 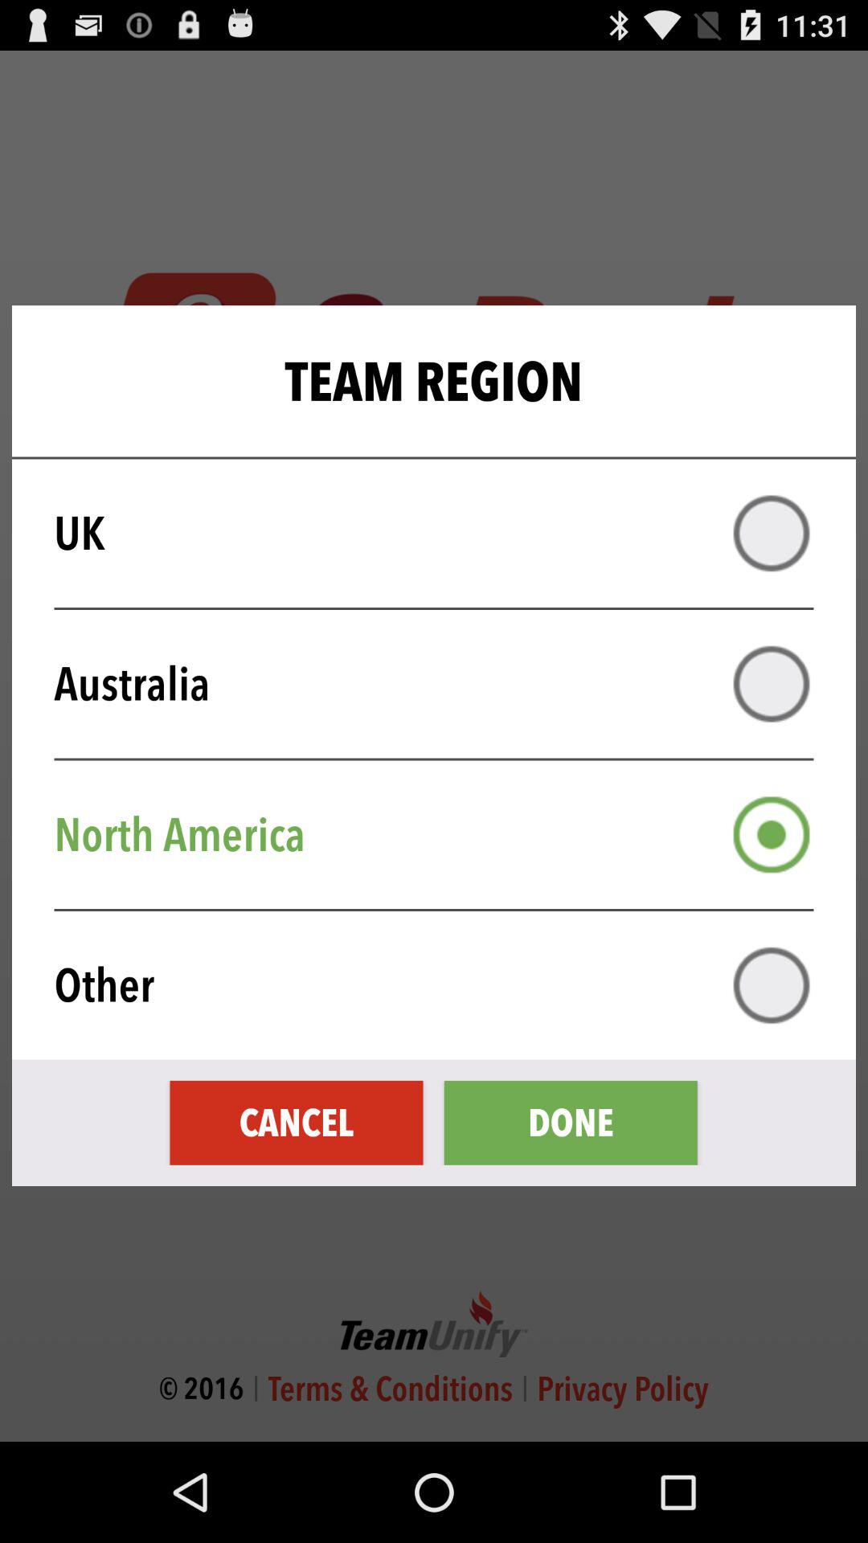 I want to click on select done, so click(x=571, y=1122).